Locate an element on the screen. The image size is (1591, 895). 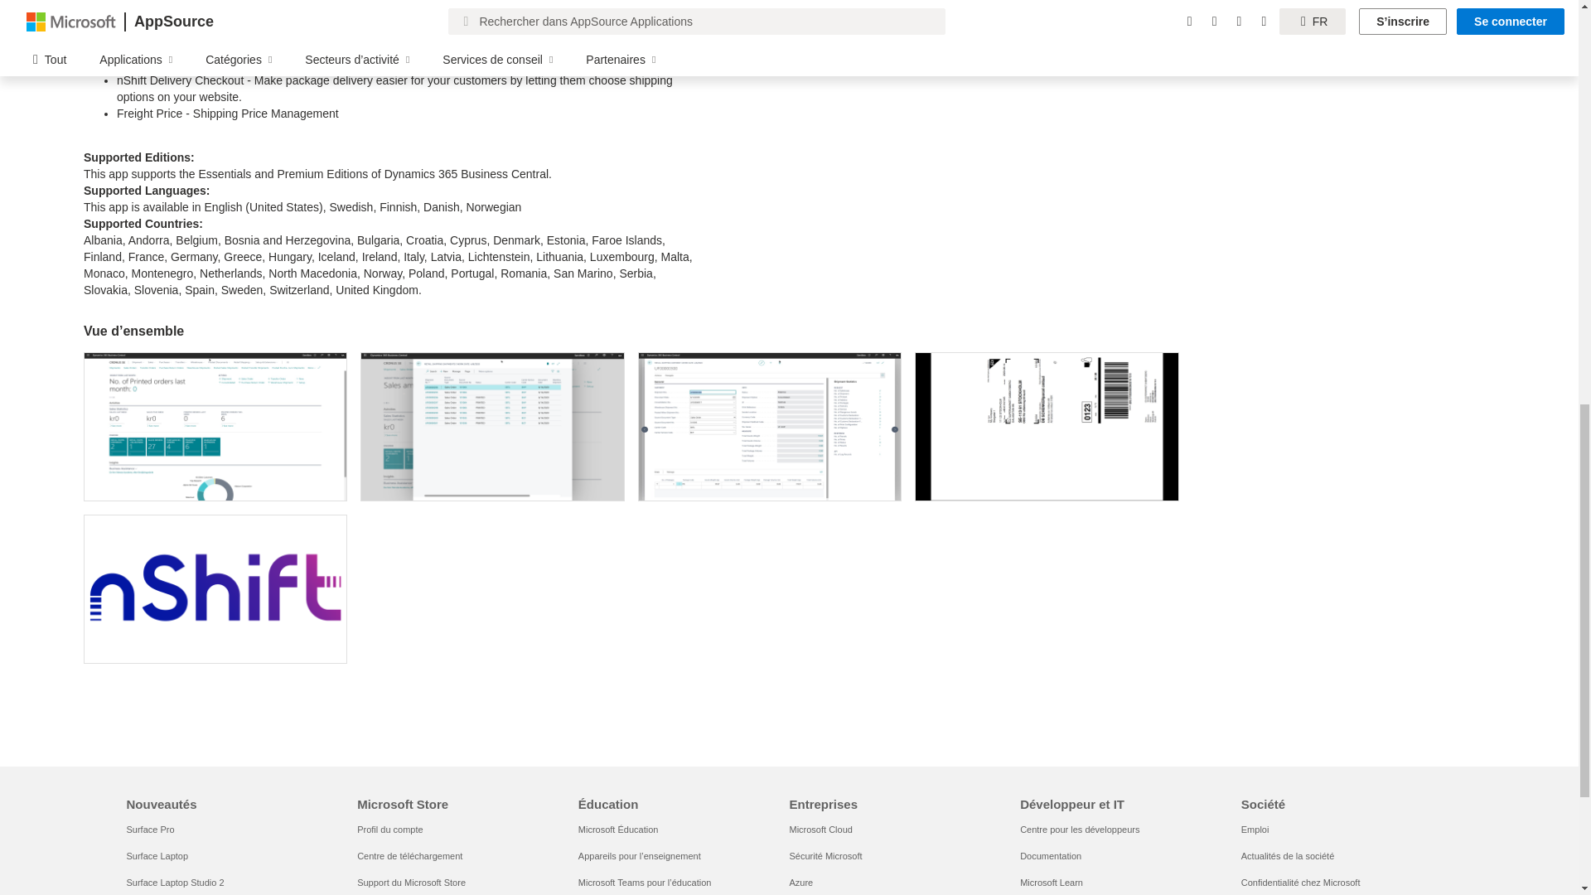
Surface Laptop Studio 2 is located at coordinates (174, 883).